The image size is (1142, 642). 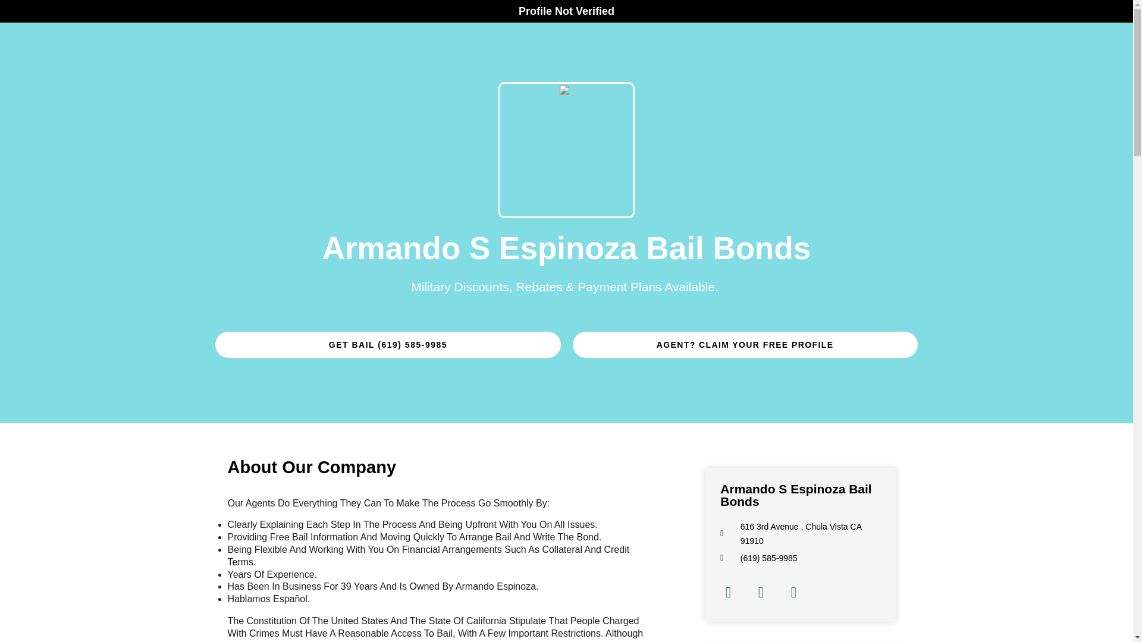 What do you see at coordinates (744, 345) in the screenshot?
I see `AGENT? CLAIM YOUR FREE PROFILE` at bounding box center [744, 345].